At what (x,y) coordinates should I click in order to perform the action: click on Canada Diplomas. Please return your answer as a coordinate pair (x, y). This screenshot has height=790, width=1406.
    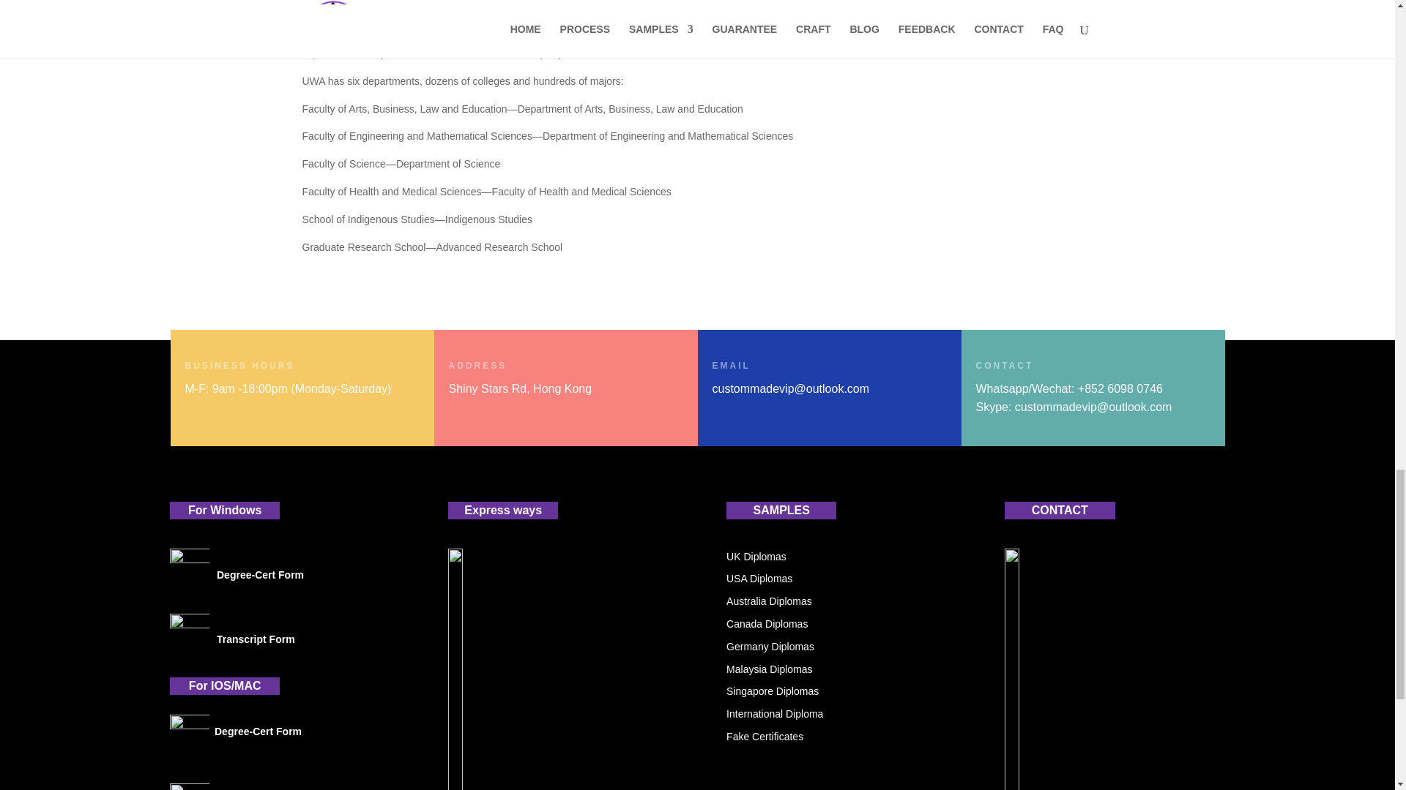
    Looking at the image, I should click on (767, 623).